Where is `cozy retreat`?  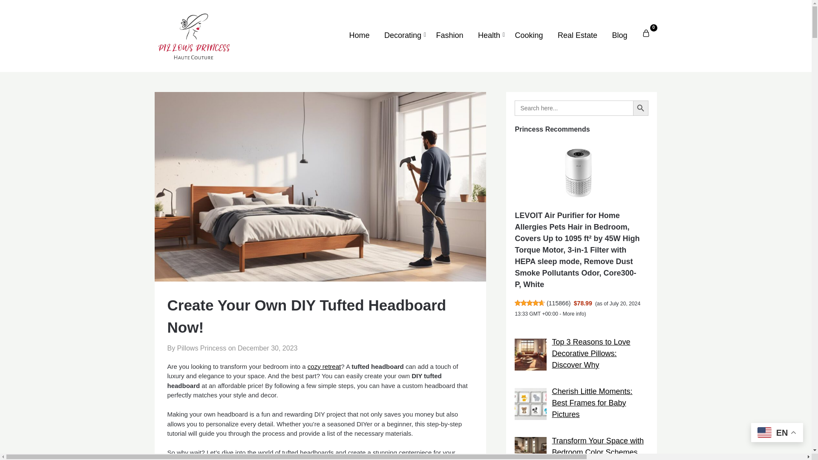 cozy retreat is located at coordinates (324, 366).